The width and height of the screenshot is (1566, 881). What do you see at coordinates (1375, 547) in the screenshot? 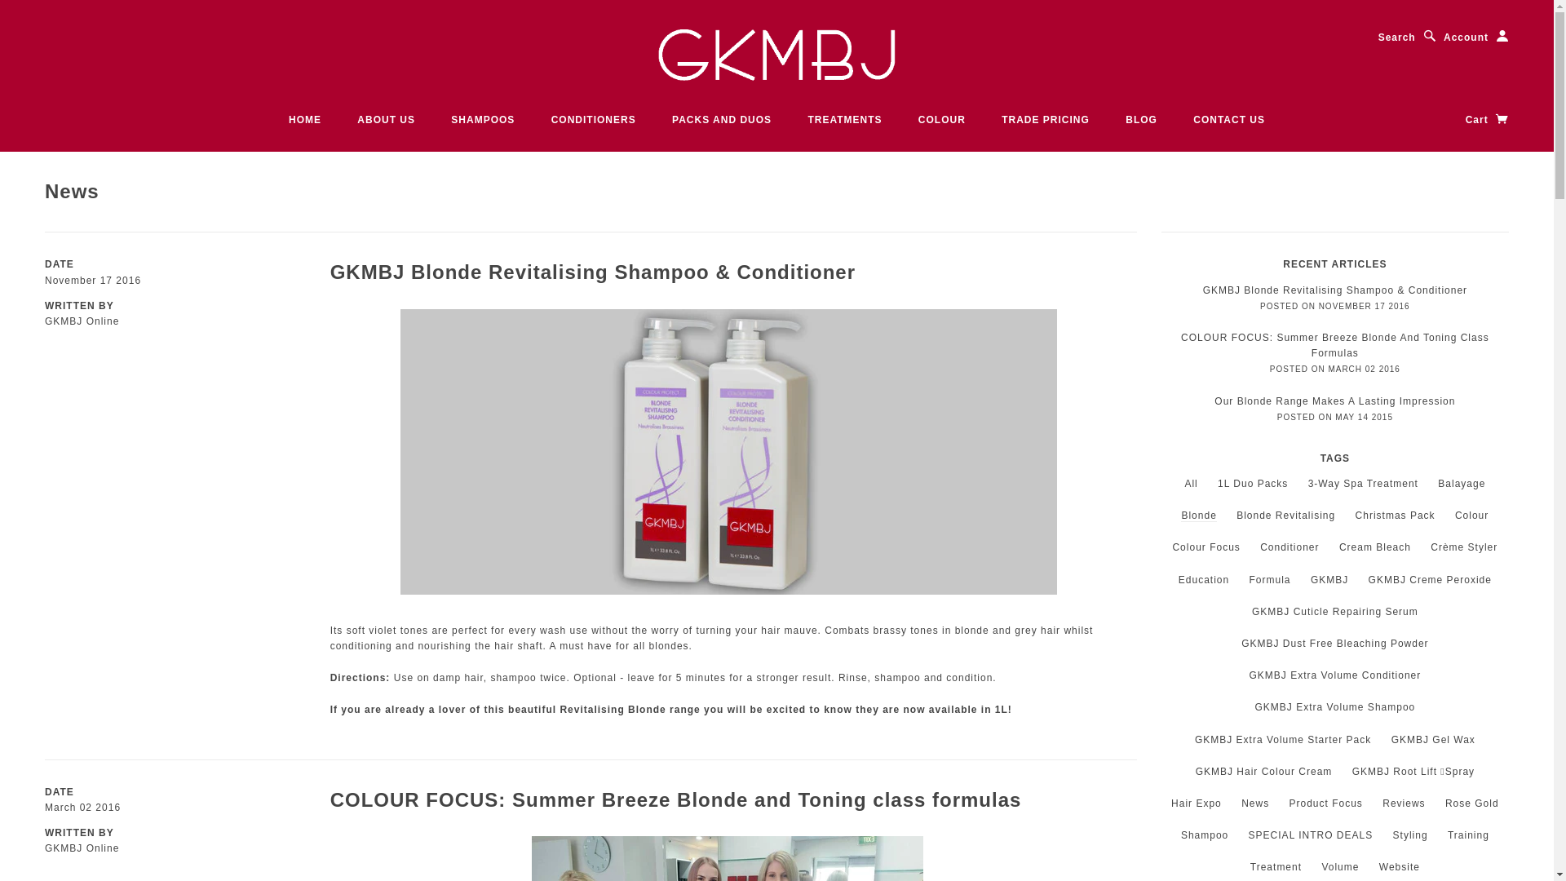
I see `Cream Bleach` at bounding box center [1375, 547].